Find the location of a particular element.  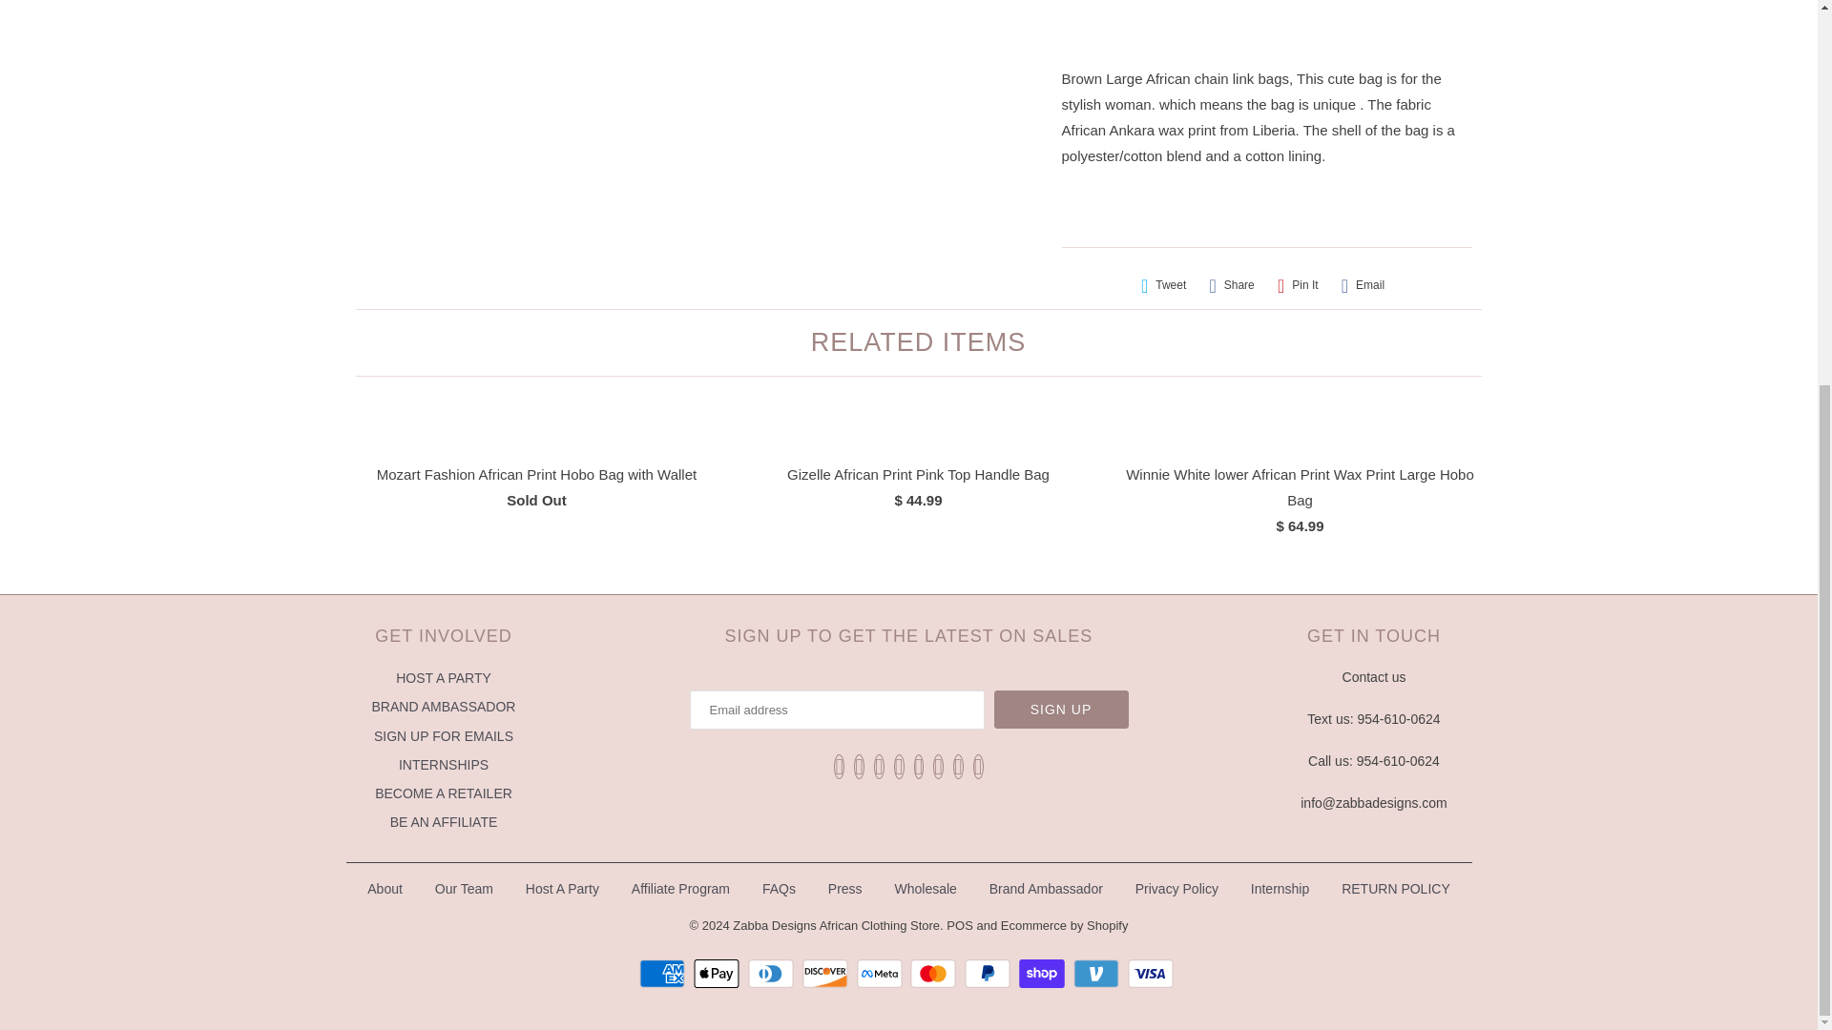

Apple Pay is located at coordinates (718, 973).